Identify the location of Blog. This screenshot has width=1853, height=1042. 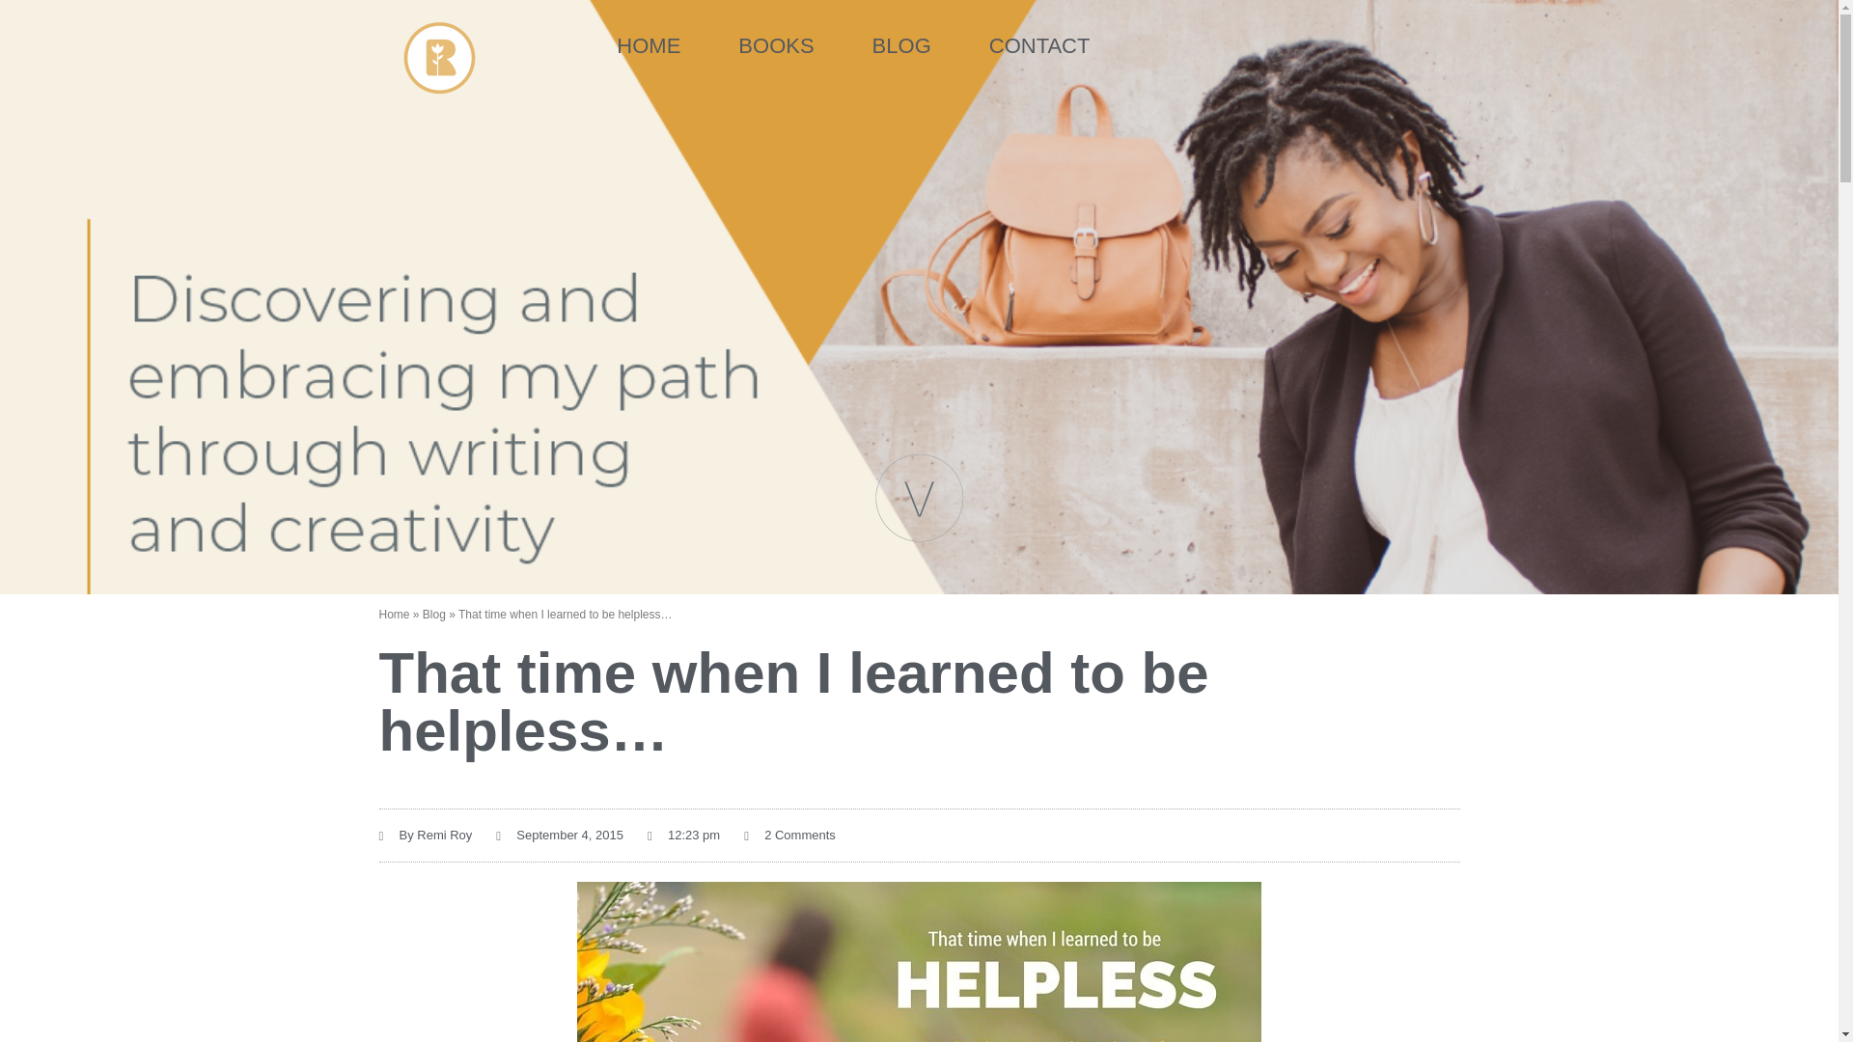
(434, 614).